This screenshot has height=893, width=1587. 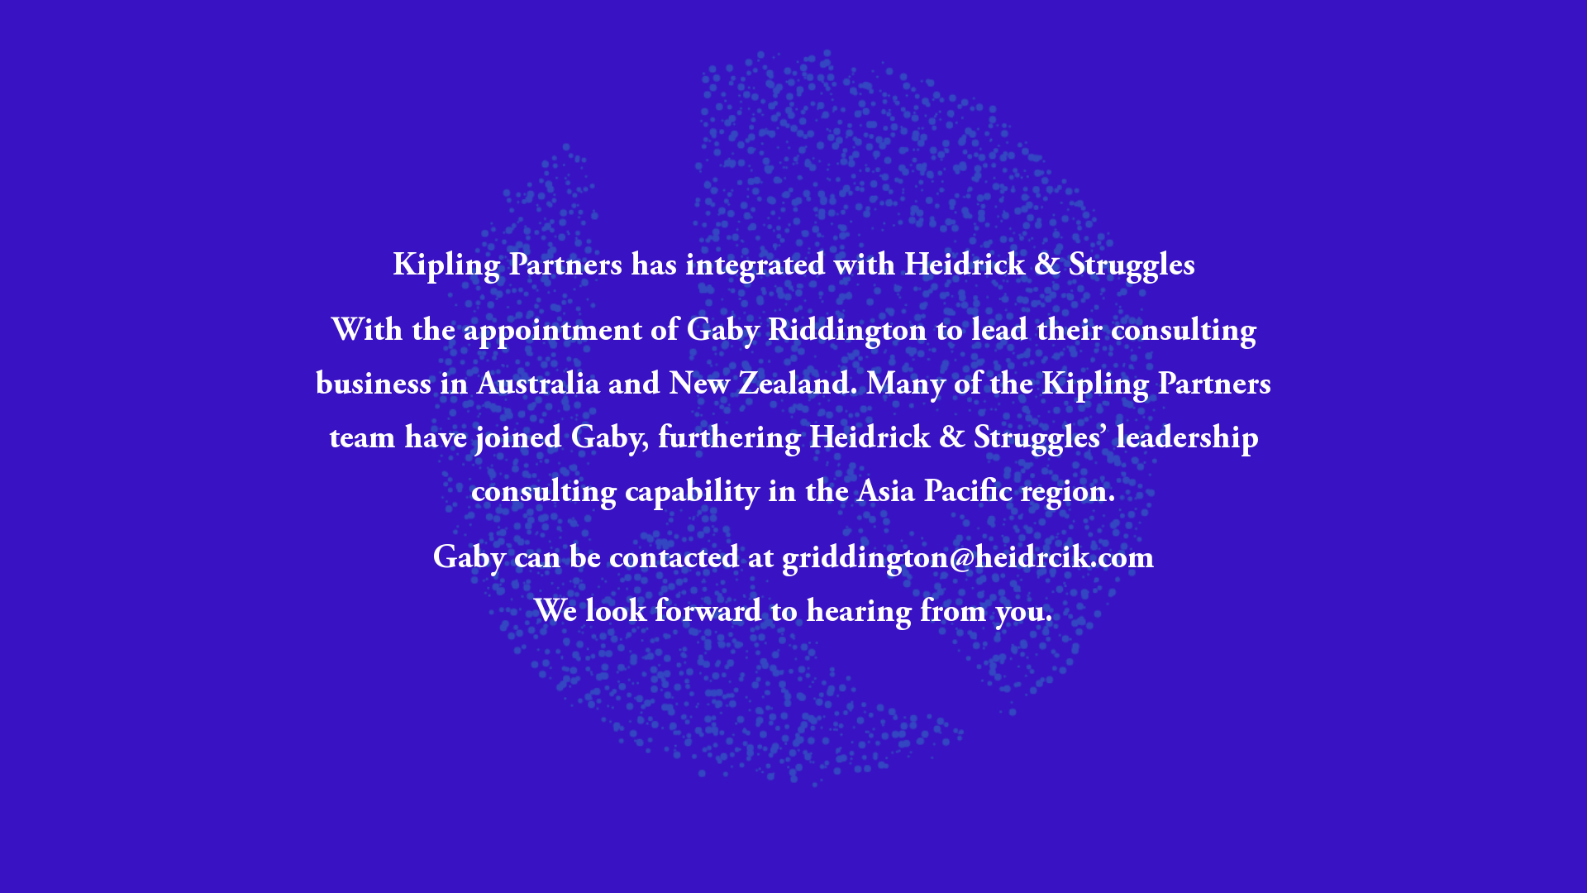 I want to click on griddington@heidrcik.com, so click(x=969, y=560).